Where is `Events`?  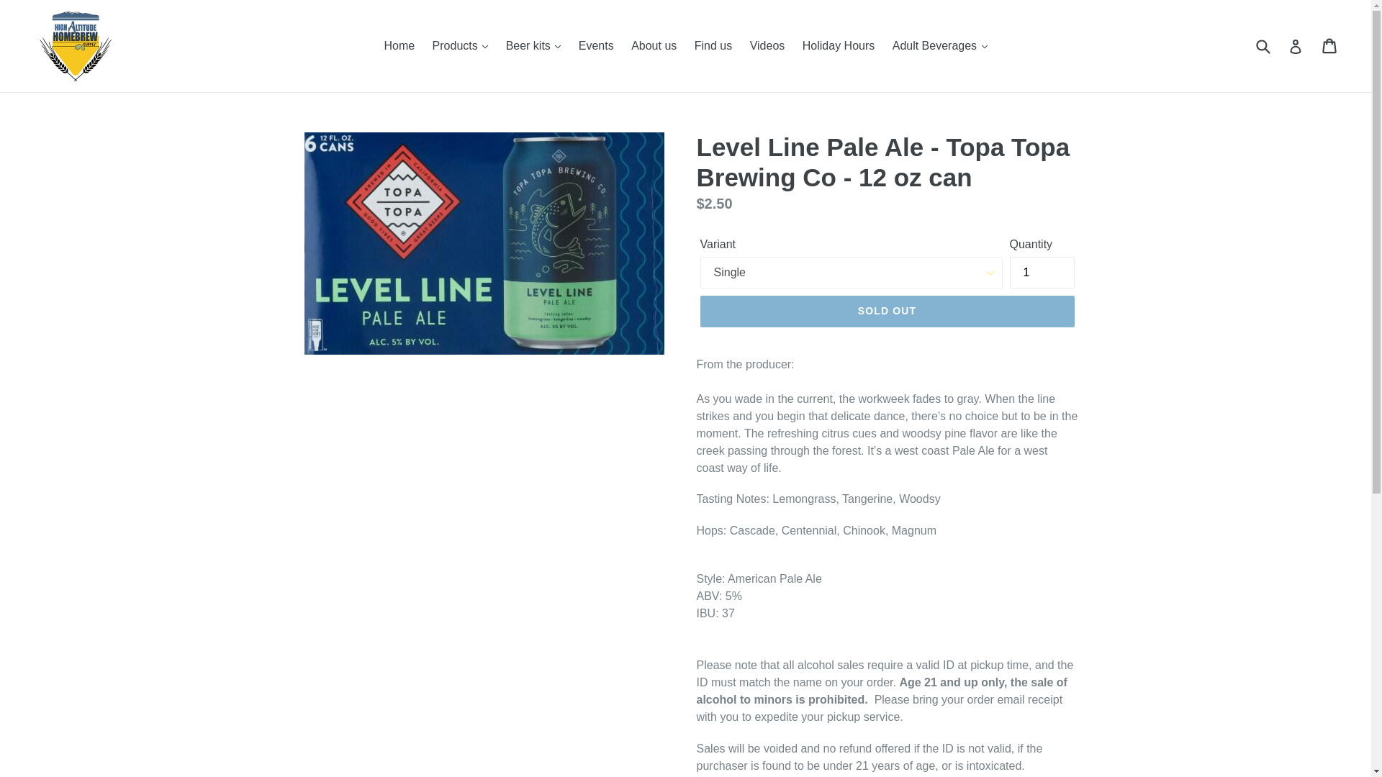
Events is located at coordinates (596, 45).